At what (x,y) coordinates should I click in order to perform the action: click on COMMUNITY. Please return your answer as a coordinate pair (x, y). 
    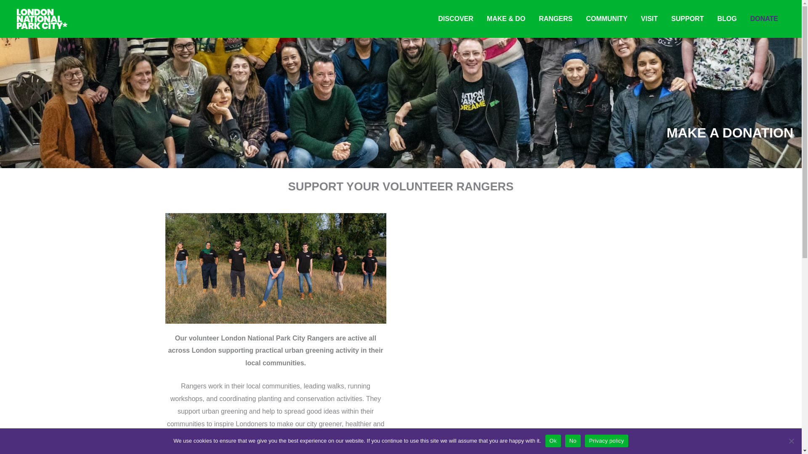
    Looking at the image, I should click on (607, 19).